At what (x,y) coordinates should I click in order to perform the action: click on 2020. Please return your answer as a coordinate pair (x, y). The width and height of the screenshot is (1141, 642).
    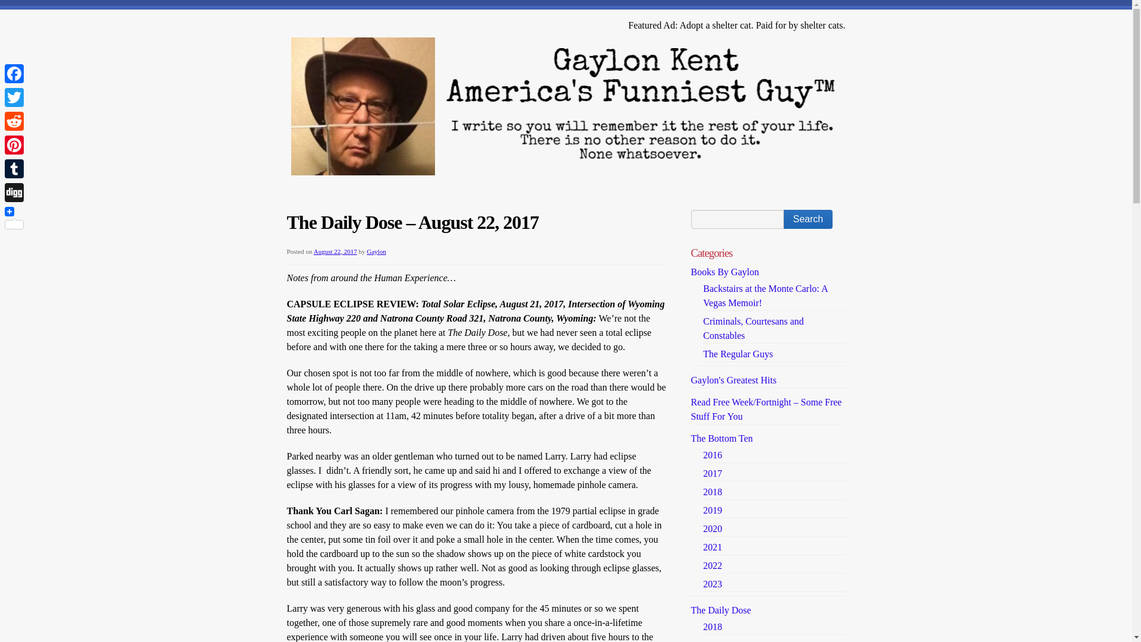
    Looking at the image, I should click on (712, 528).